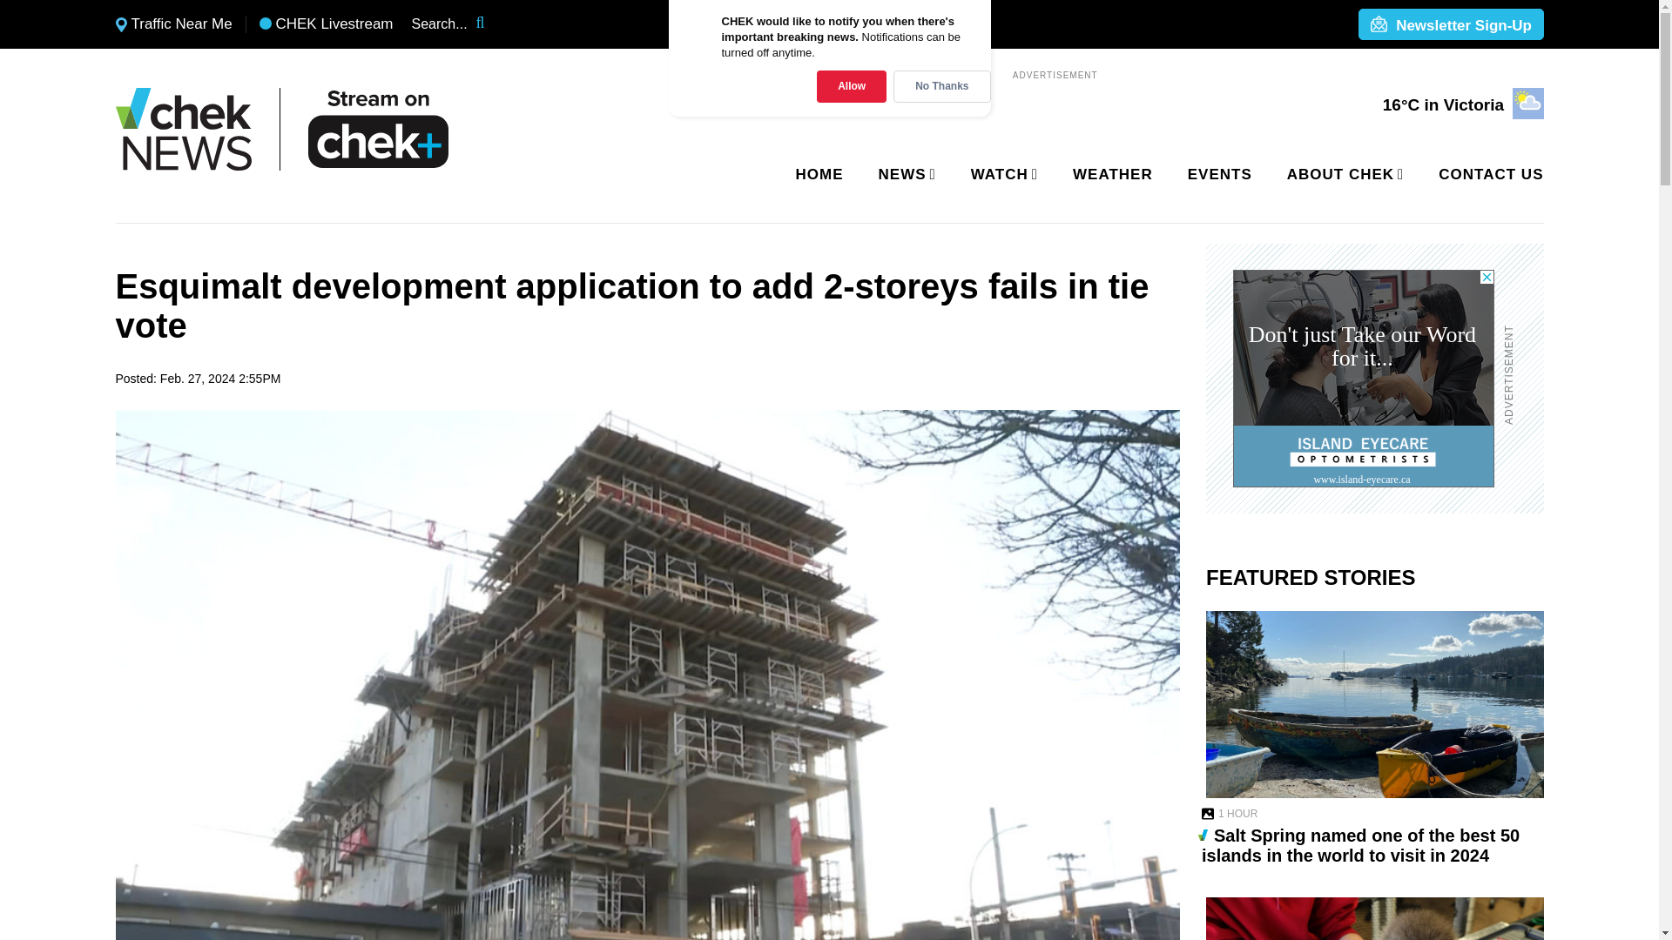 This screenshot has height=940, width=1672. What do you see at coordinates (1450, 25) in the screenshot?
I see `Newsletter Sign-Up` at bounding box center [1450, 25].